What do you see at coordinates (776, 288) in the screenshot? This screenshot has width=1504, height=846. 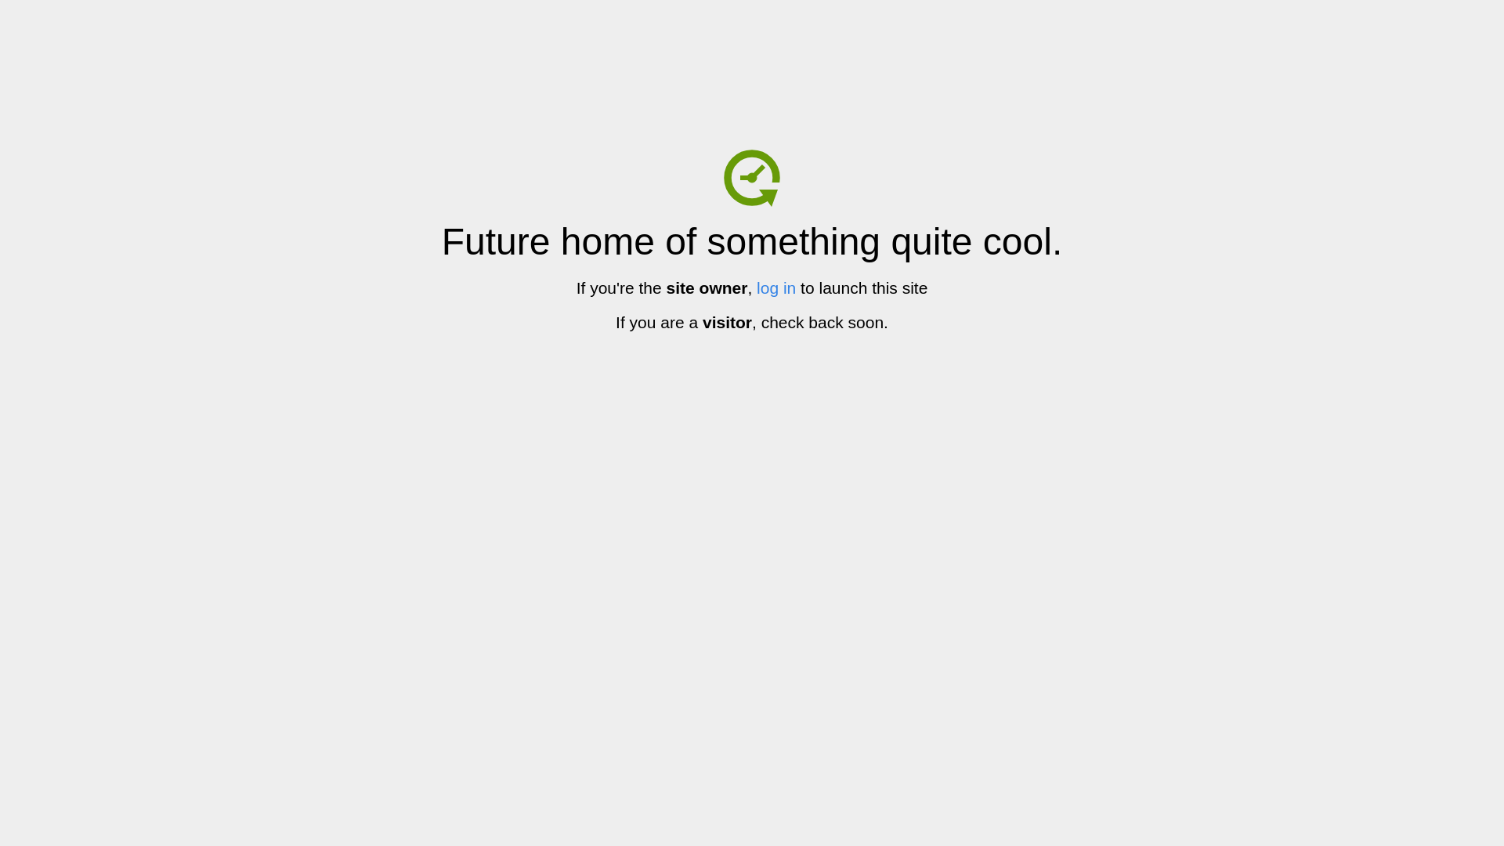 I see `log in` at bounding box center [776, 288].